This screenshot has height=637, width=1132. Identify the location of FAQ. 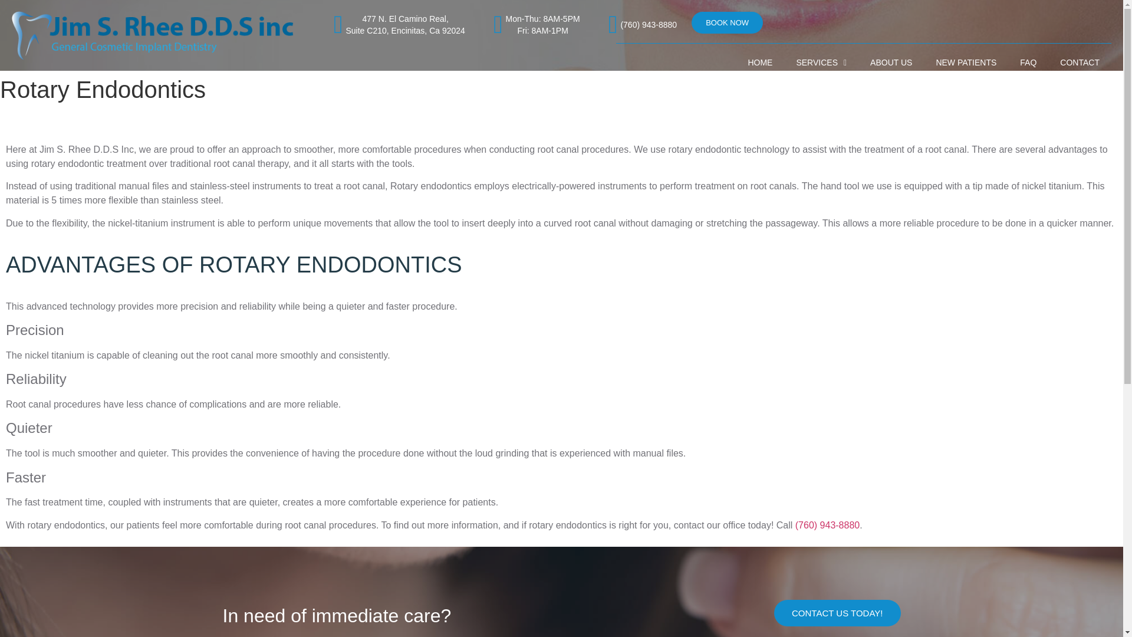
(1028, 63).